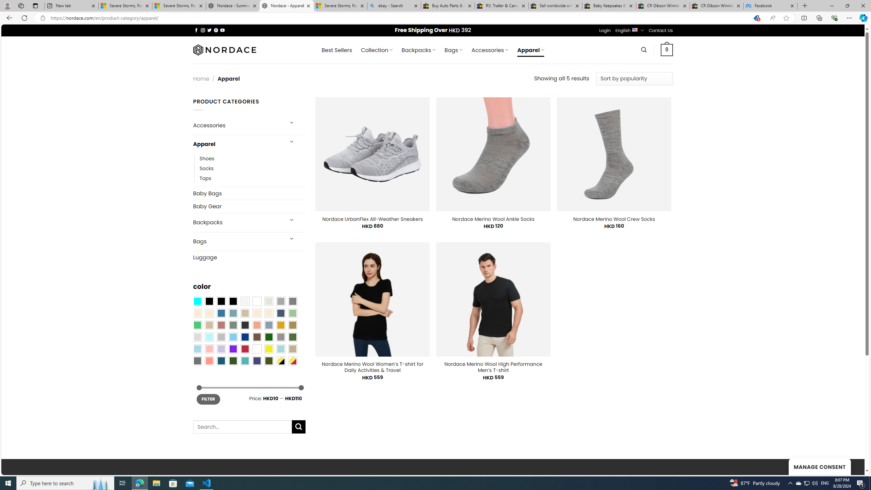 This screenshot has width=871, height=490. I want to click on   Best Sellers, so click(336, 50).